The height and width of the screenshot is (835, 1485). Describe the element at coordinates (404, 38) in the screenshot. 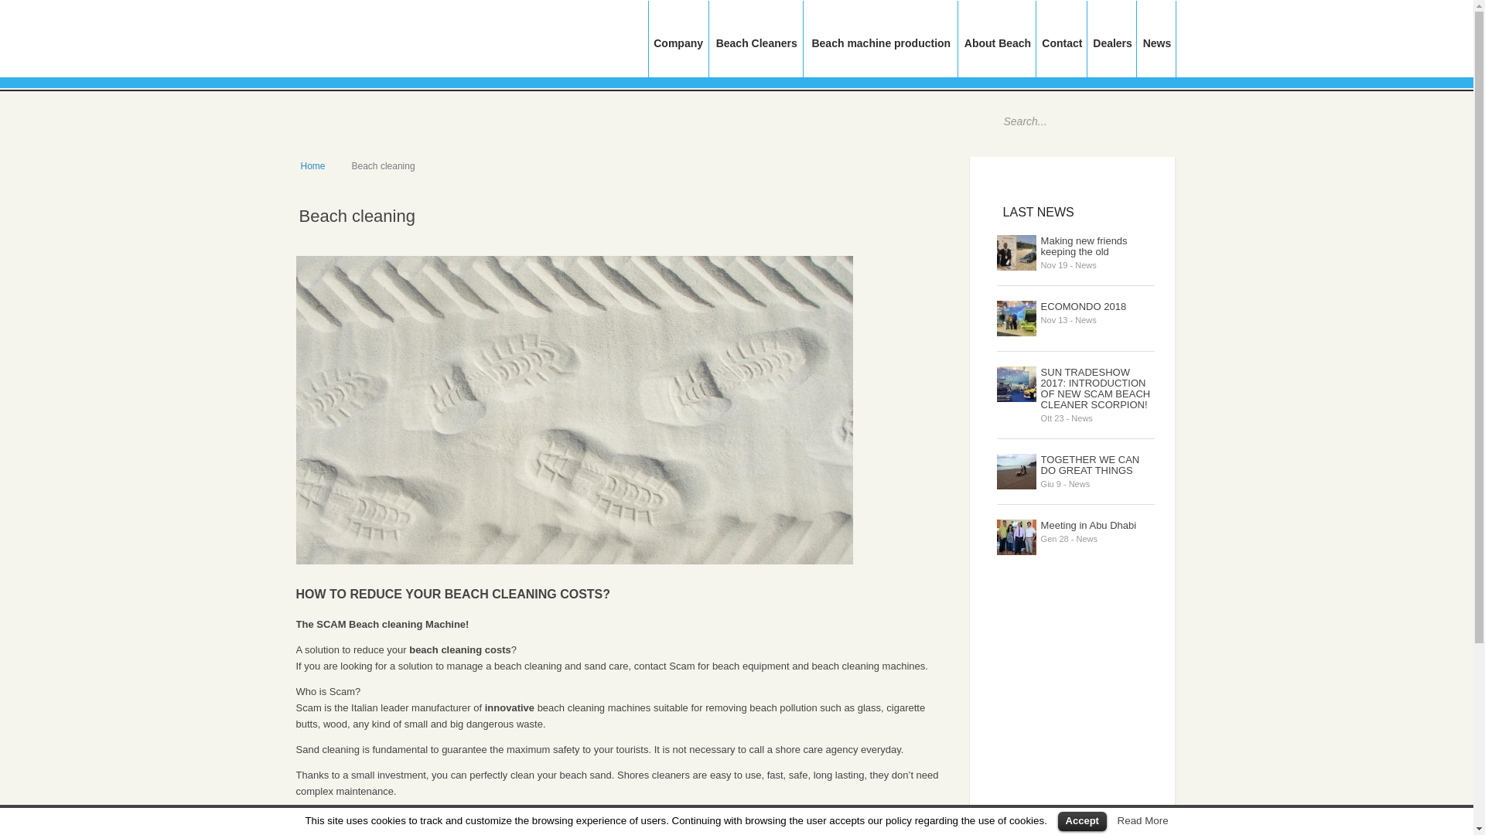

I see `SCAM SRL` at that location.